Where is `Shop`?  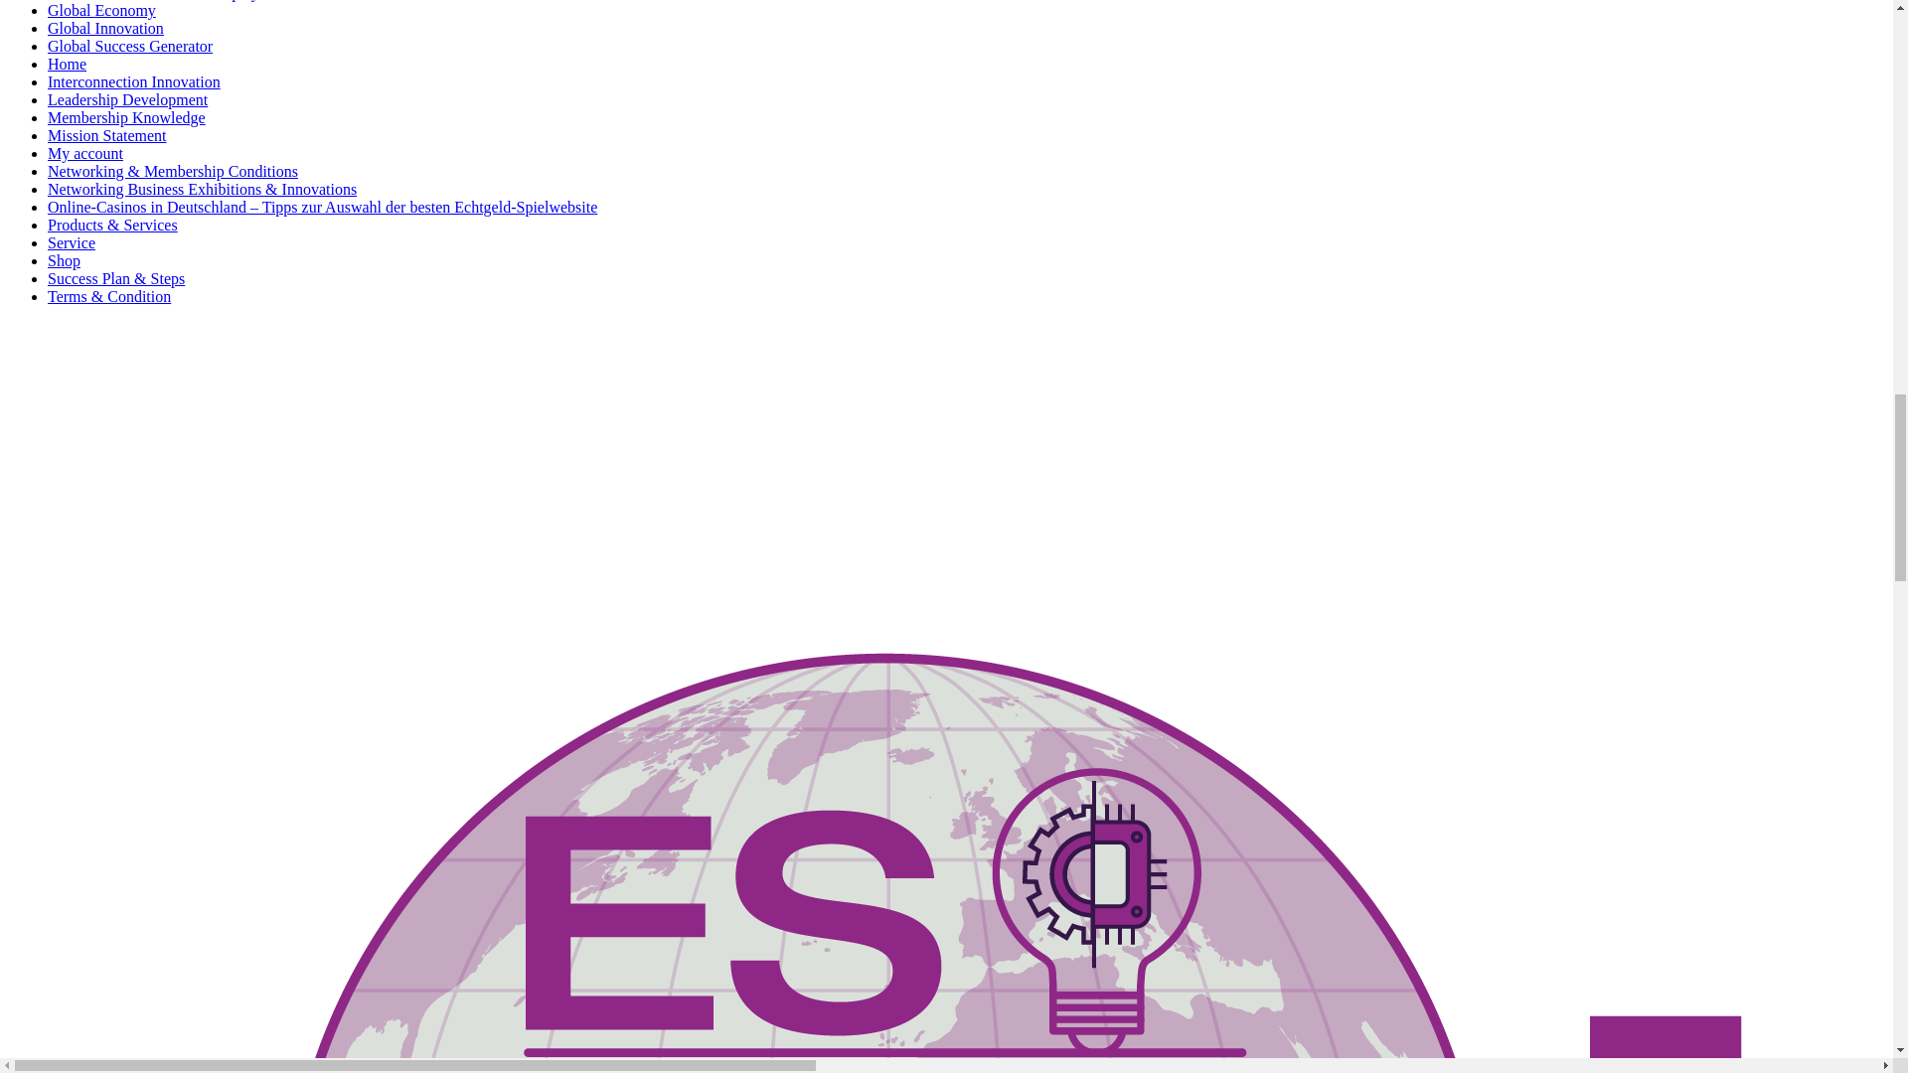 Shop is located at coordinates (64, 260).